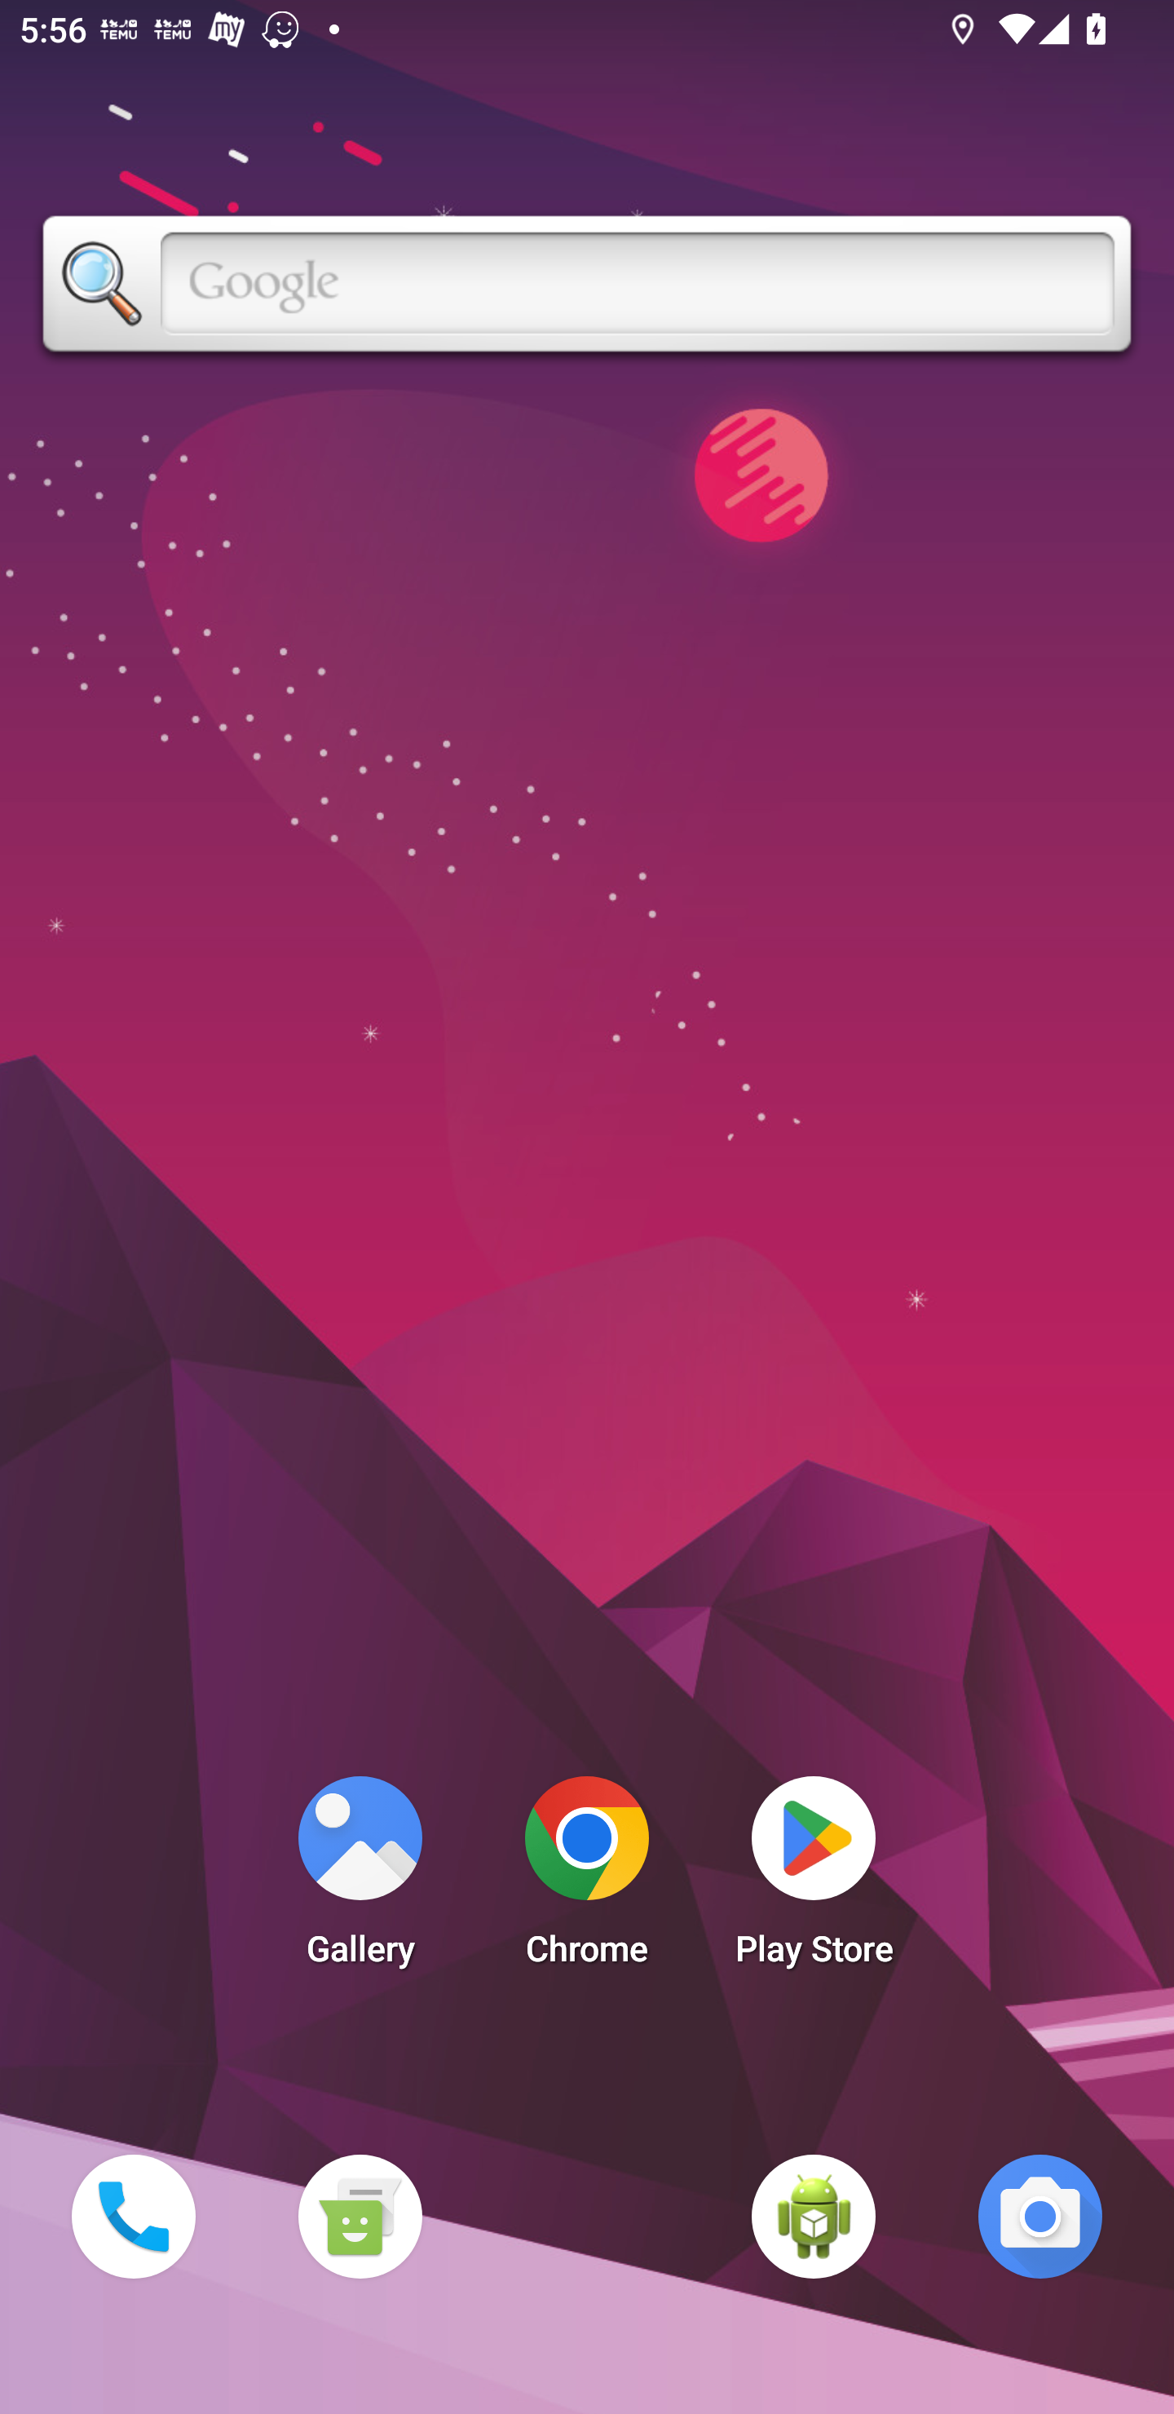 Image resolution: width=1174 pixels, height=2414 pixels. What do you see at coordinates (360, 1879) in the screenshot?
I see `Gallery` at bounding box center [360, 1879].